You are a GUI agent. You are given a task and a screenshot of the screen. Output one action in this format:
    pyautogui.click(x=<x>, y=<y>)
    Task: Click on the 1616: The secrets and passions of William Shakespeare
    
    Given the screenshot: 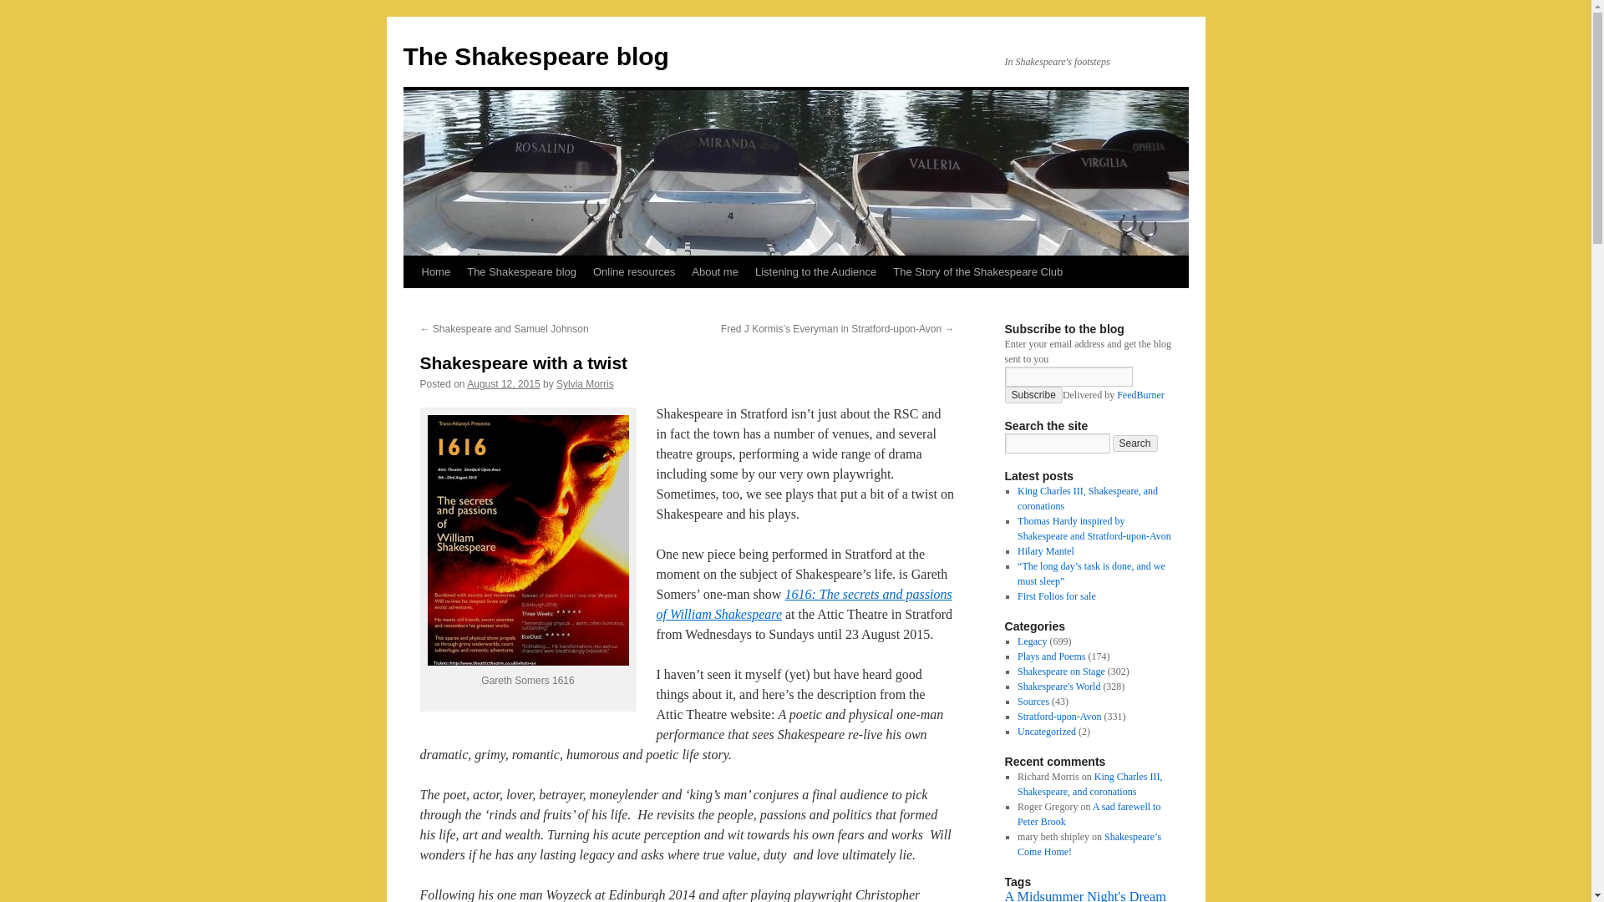 What is the action you would take?
    pyautogui.click(x=804, y=605)
    